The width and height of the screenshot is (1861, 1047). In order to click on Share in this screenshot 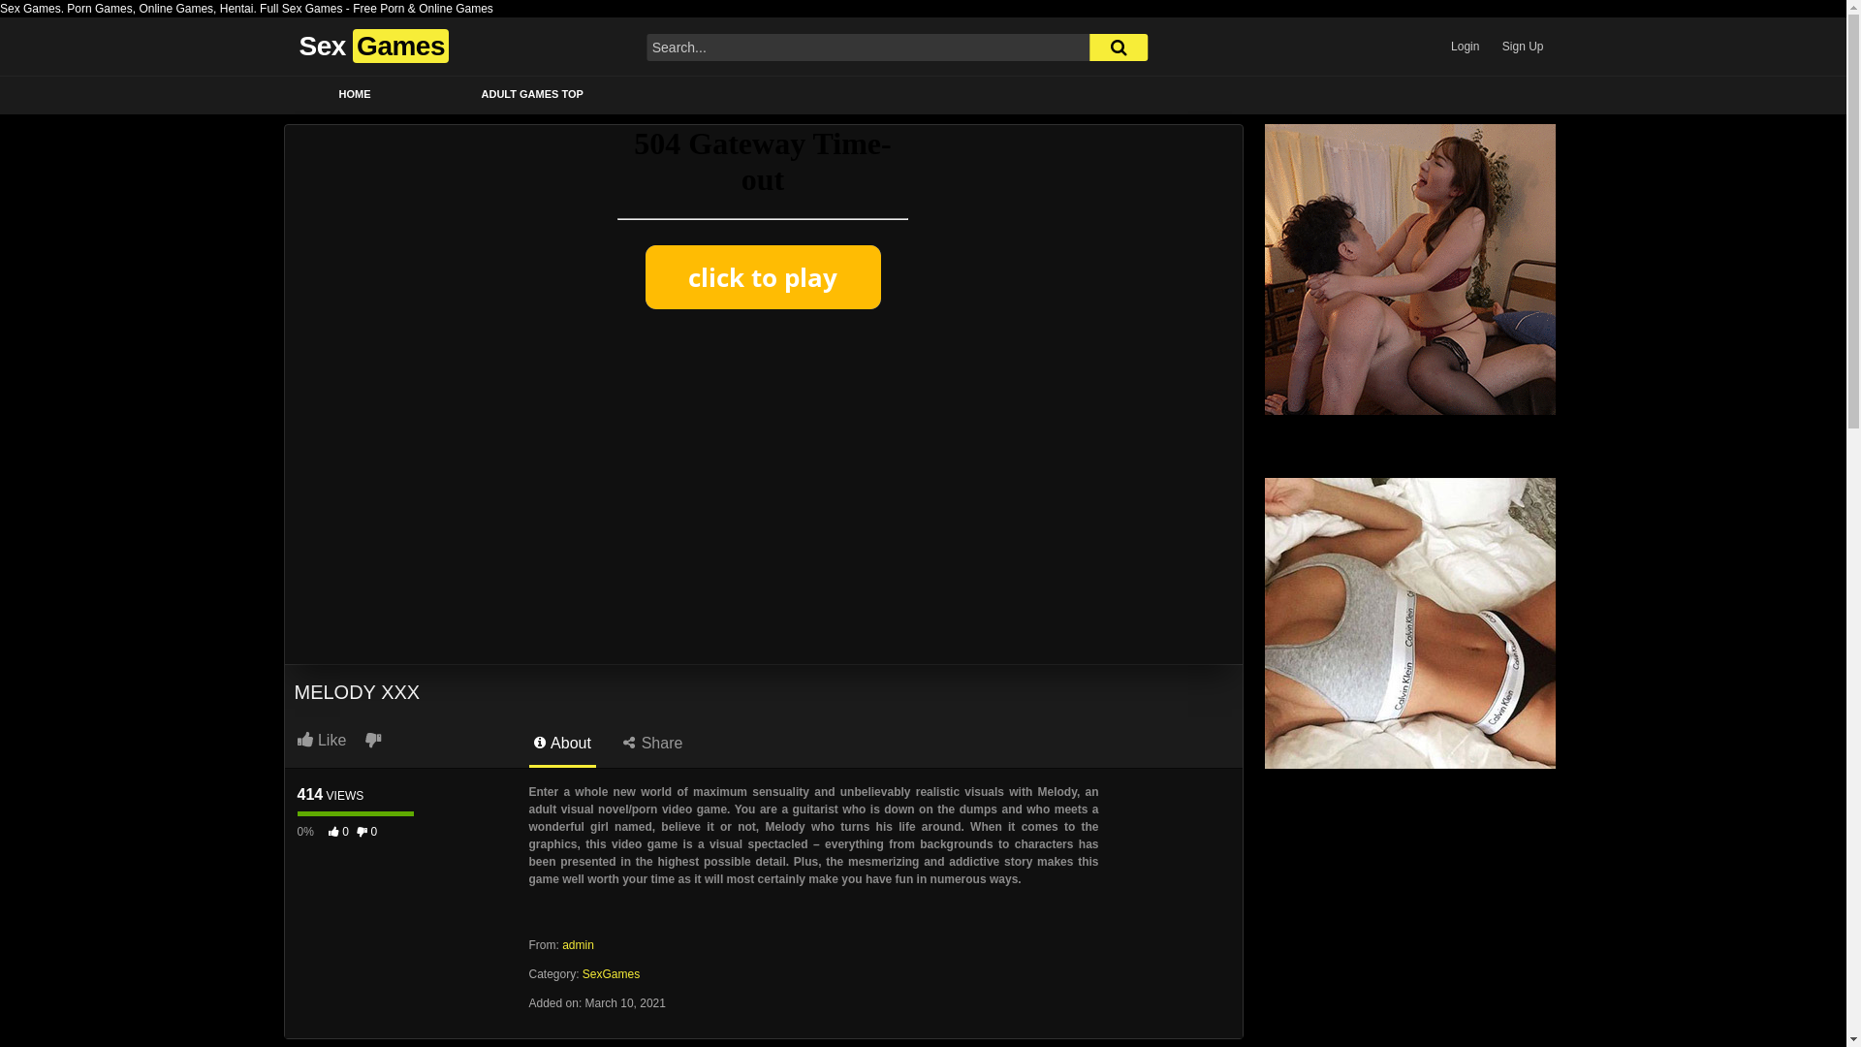, I will do `click(653, 748)`.